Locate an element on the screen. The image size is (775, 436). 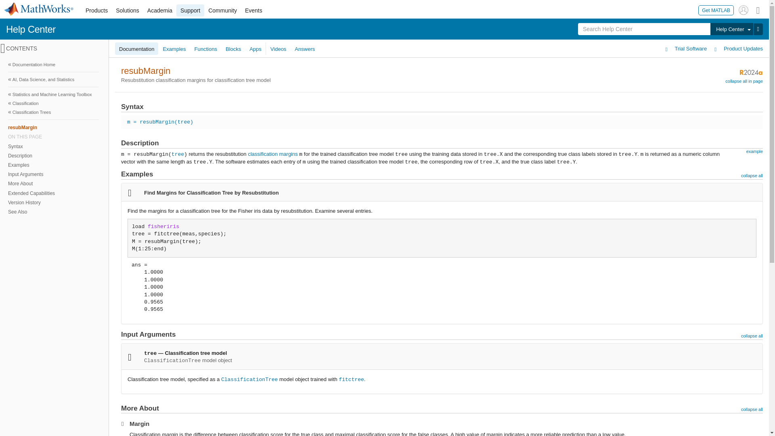
Sign In to Your MathWorks Account is located at coordinates (744, 10).